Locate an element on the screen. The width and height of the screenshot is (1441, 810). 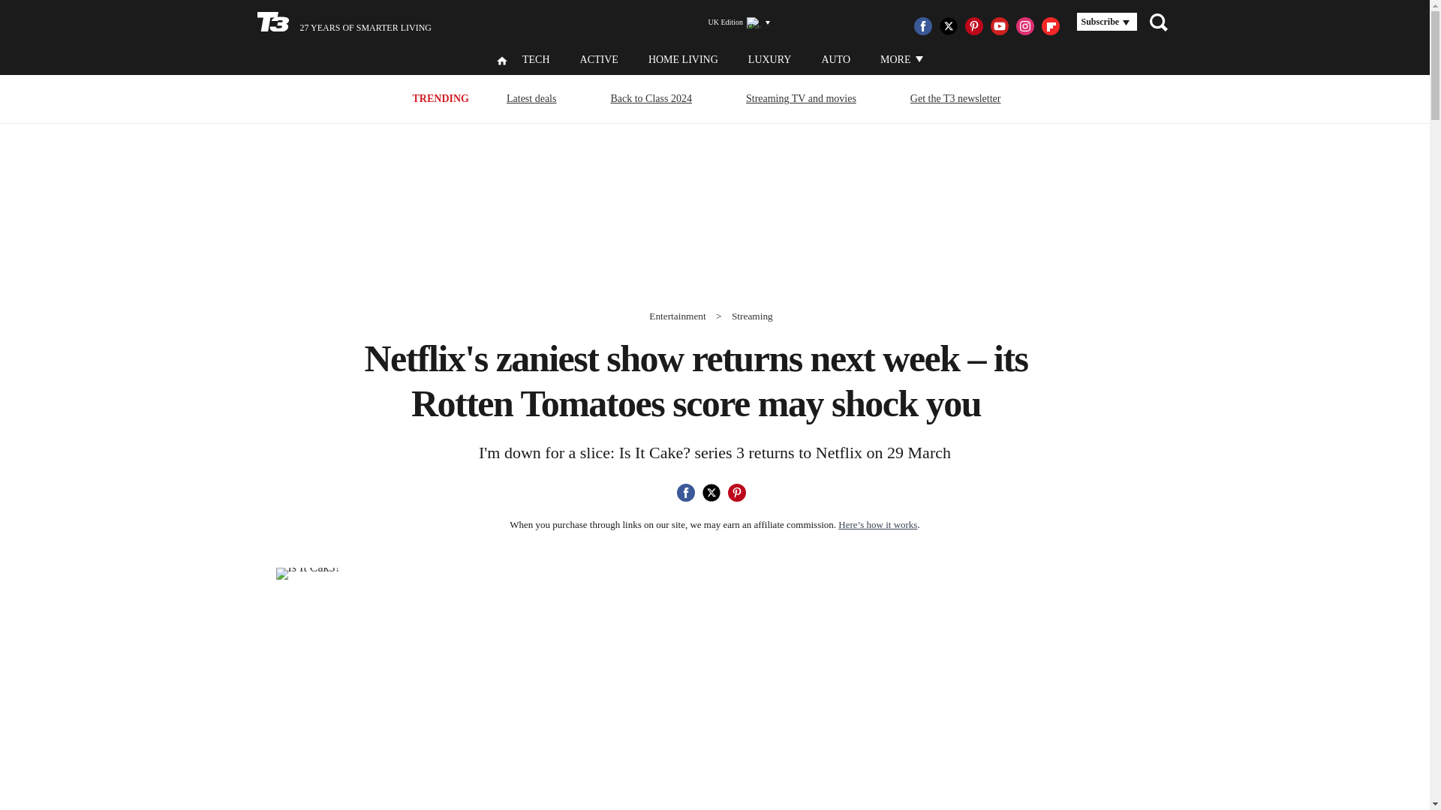
27 YEARS OF SMARTER LIVING is located at coordinates (344, 22).